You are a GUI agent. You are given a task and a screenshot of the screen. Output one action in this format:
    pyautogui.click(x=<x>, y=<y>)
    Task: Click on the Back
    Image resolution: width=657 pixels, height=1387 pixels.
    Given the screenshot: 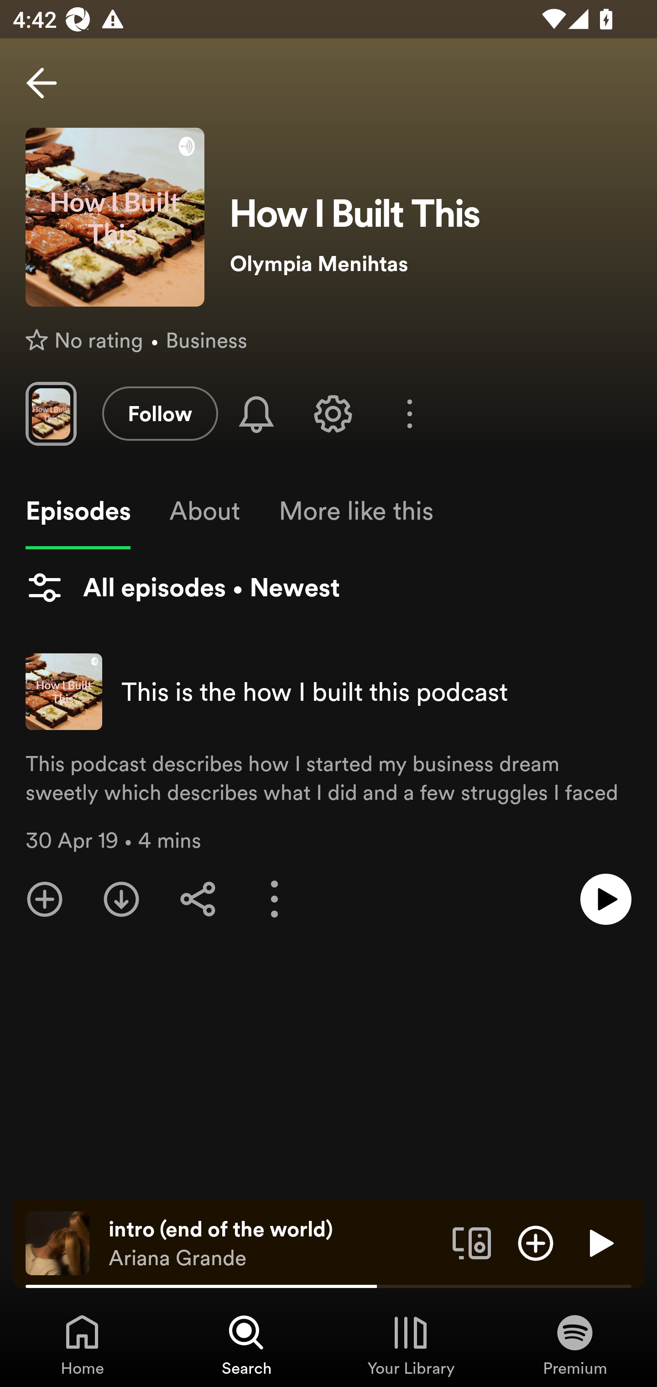 What is the action you would take?
    pyautogui.click(x=42, y=83)
    